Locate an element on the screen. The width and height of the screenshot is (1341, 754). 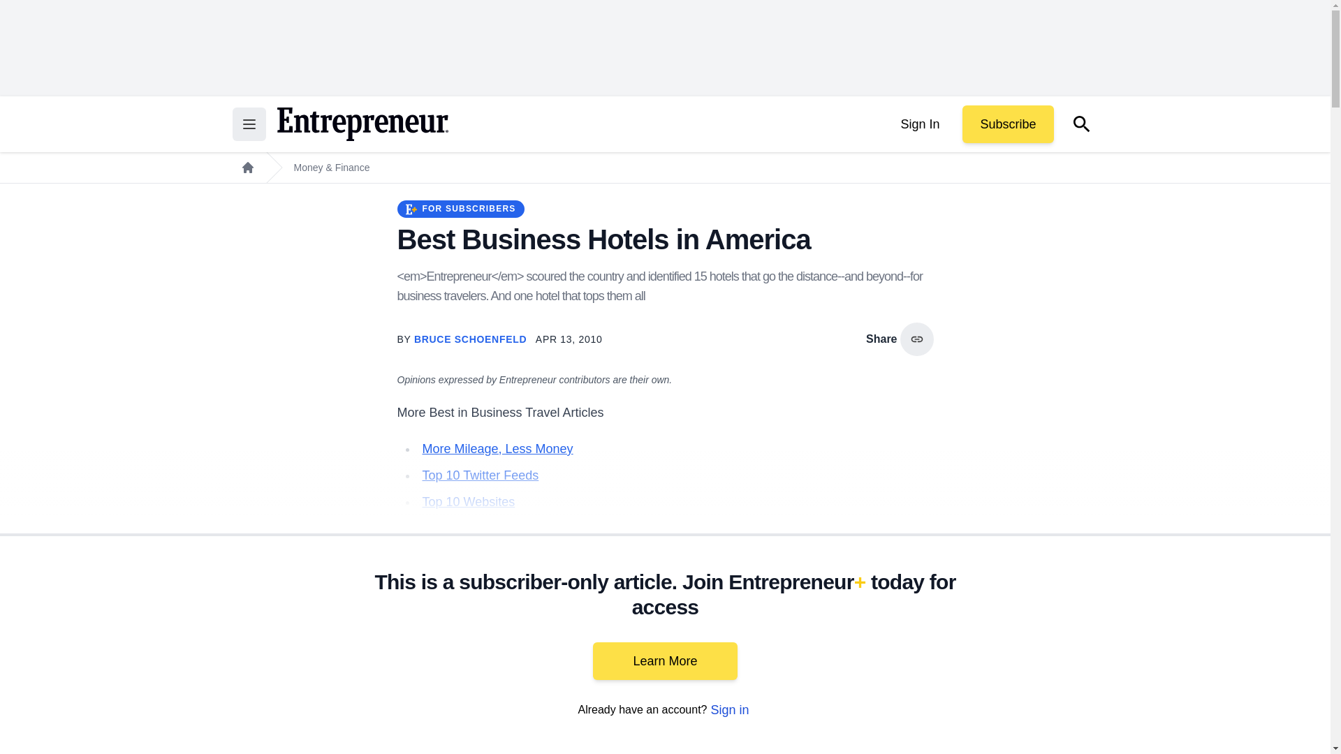
copy is located at coordinates (916, 339).